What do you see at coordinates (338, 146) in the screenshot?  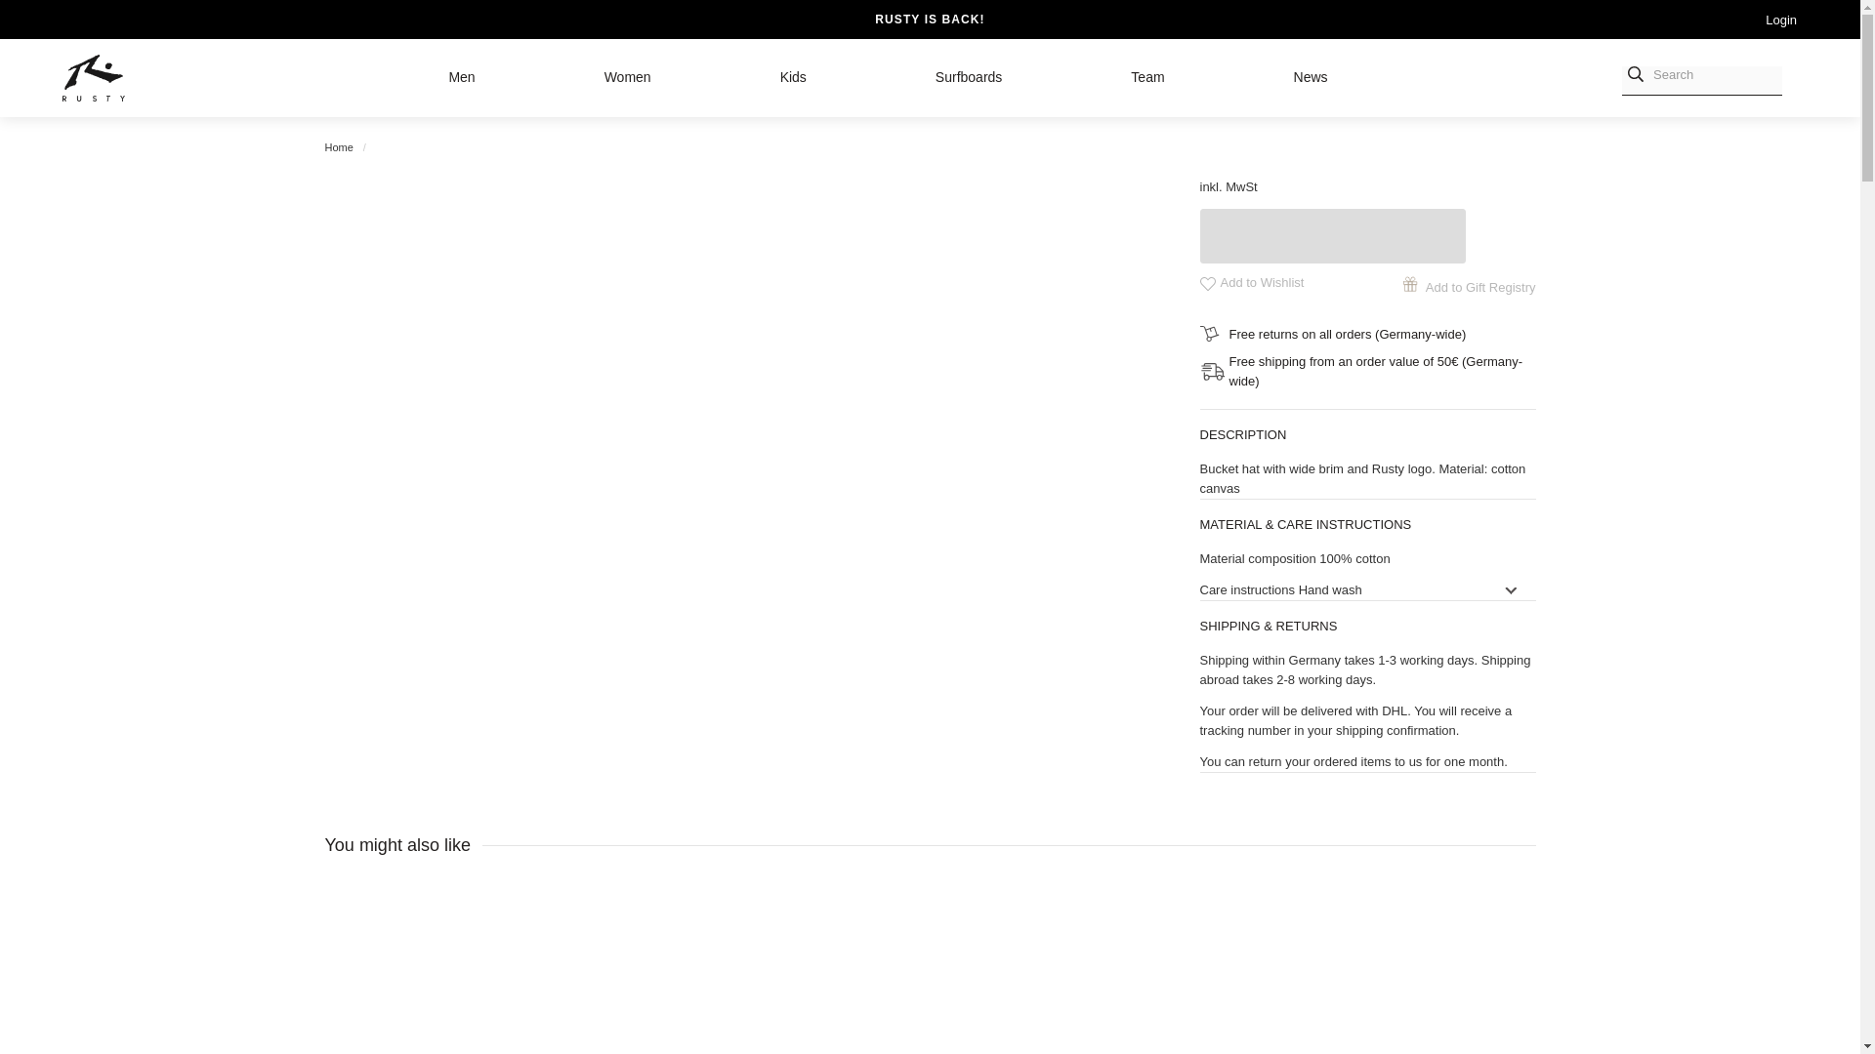 I see `Home` at bounding box center [338, 146].